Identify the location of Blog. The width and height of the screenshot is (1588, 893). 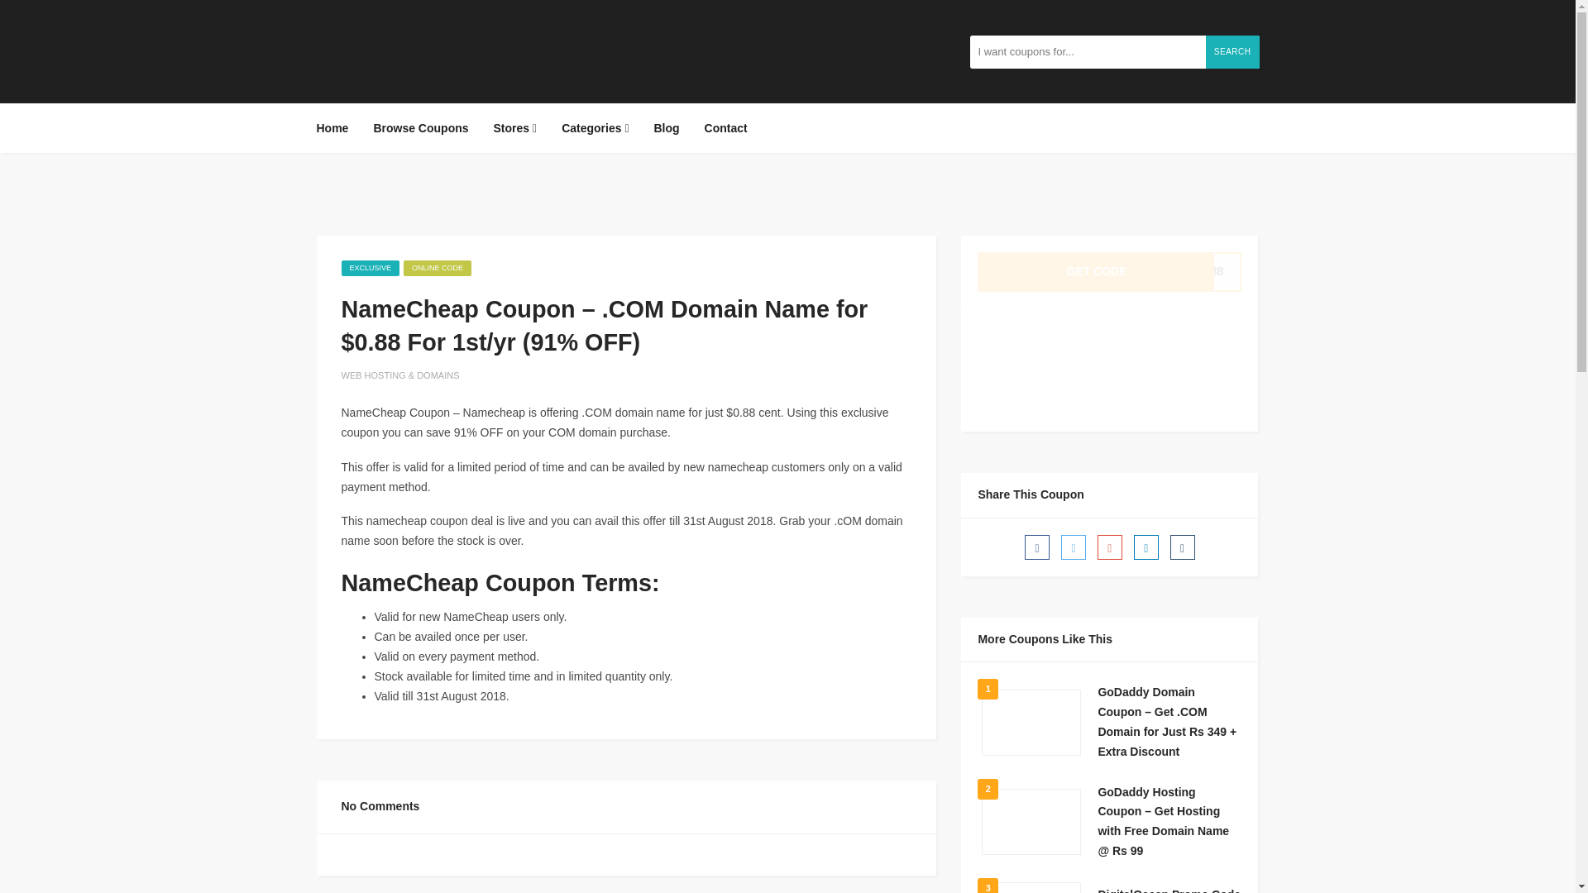
(667, 127).